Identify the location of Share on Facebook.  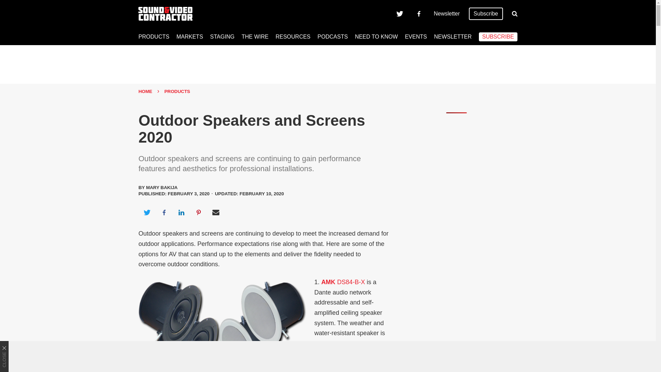
(164, 212).